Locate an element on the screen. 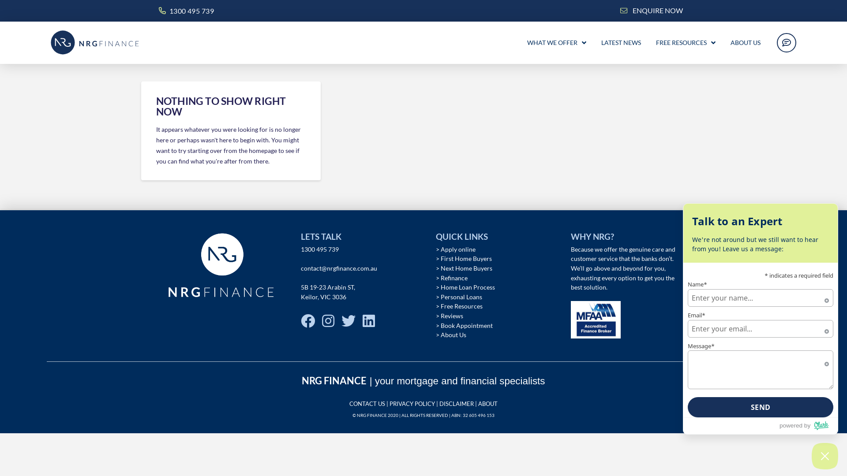 Image resolution: width=847 pixels, height=476 pixels. > Refinance is located at coordinates (452, 278).